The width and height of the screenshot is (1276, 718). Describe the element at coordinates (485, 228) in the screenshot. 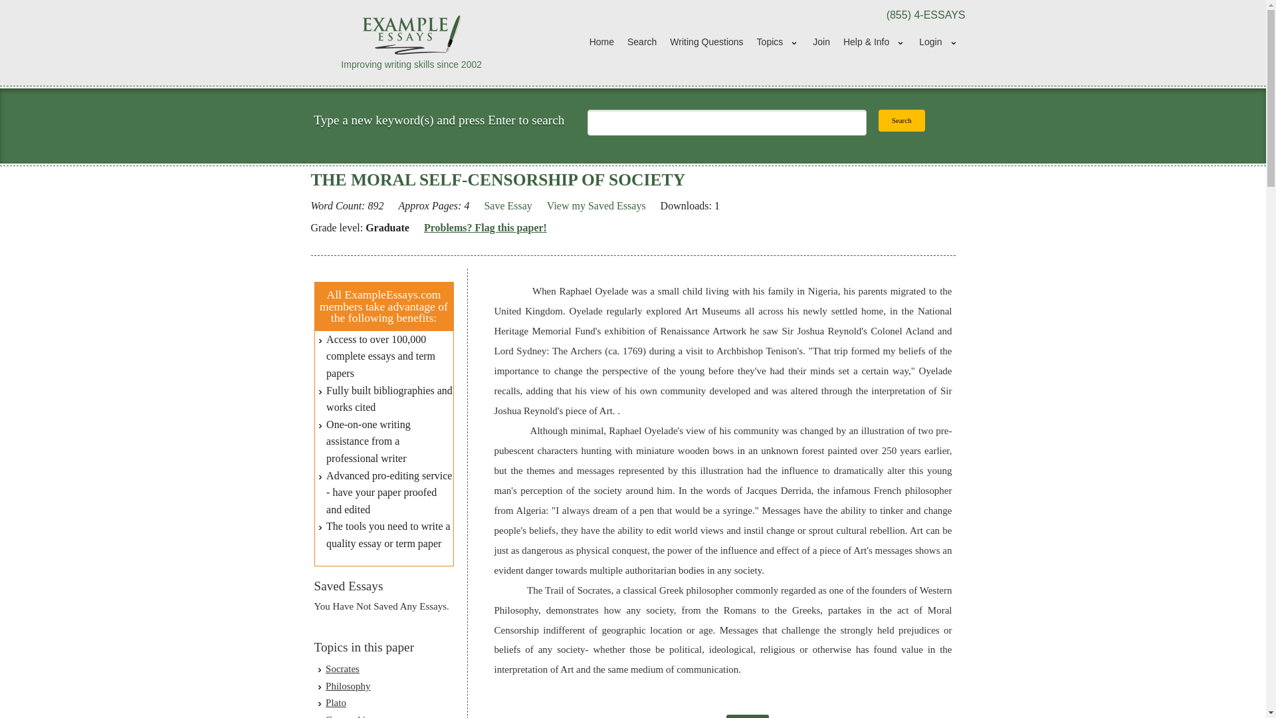

I see `Problems? Flag this paper!` at that location.